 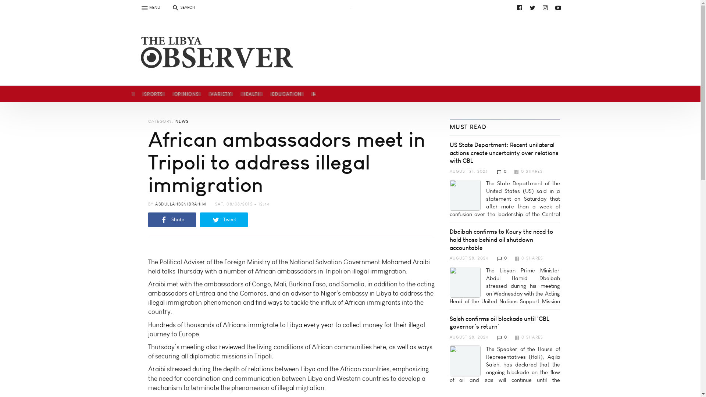 What do you see at coordinates (218, 25) in the screenshot?
I see `youtube` at bounding box center [218, 25].